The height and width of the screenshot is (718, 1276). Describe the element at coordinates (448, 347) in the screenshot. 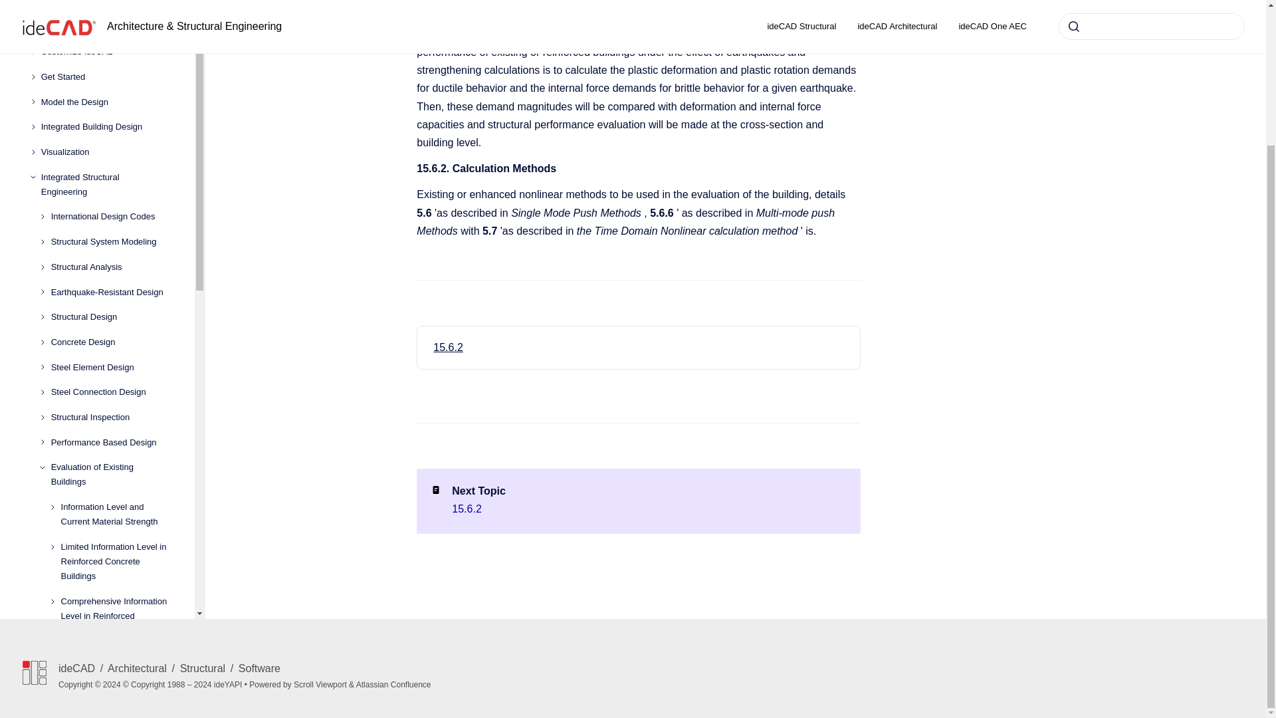

I see `15.6.2` at that location.